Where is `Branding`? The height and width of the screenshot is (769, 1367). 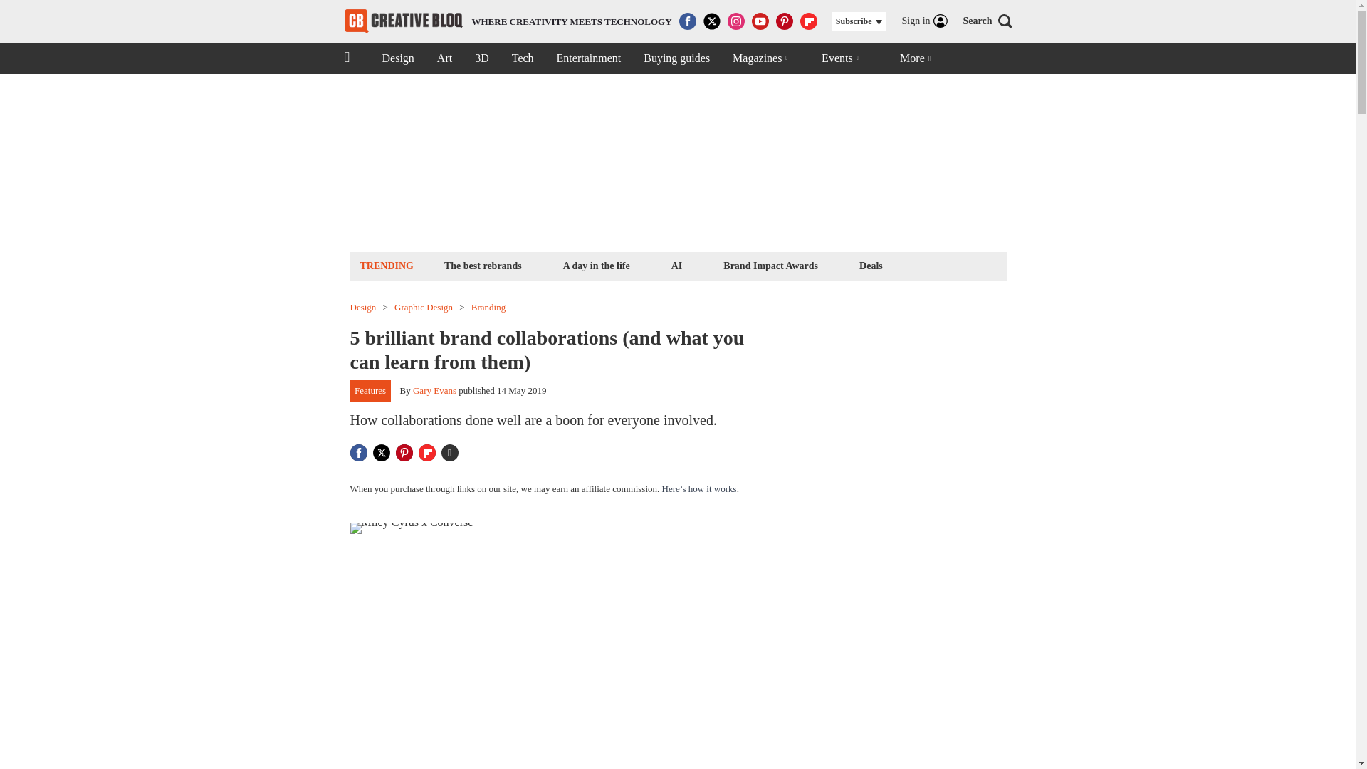 Branding is located at coordinates (423, 308).